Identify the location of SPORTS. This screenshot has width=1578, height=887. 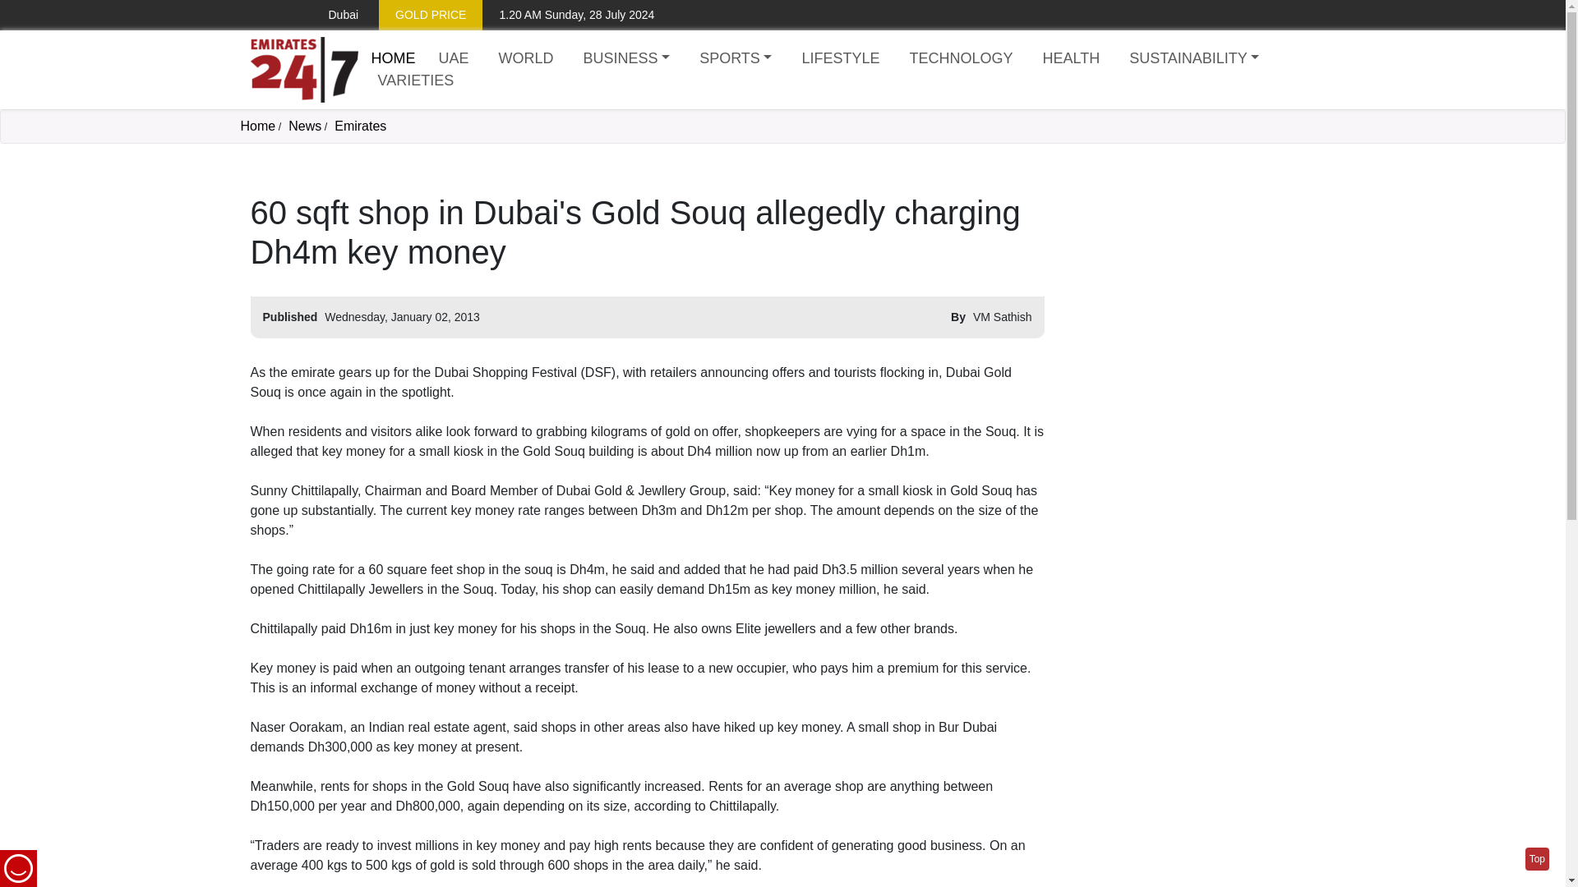
(735, 59).